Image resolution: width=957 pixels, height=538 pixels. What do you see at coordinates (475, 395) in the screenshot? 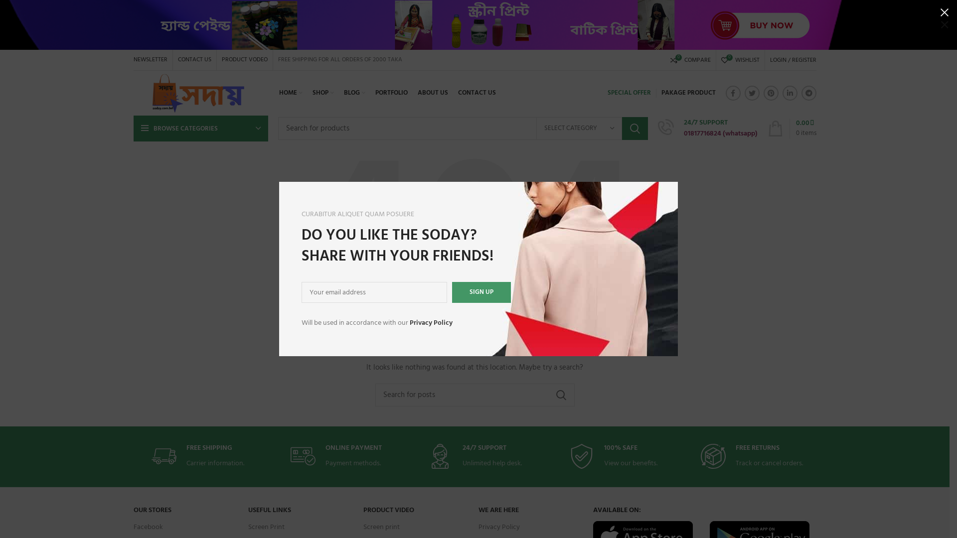
I see `Search for posts` at bounding box center [475, 395].